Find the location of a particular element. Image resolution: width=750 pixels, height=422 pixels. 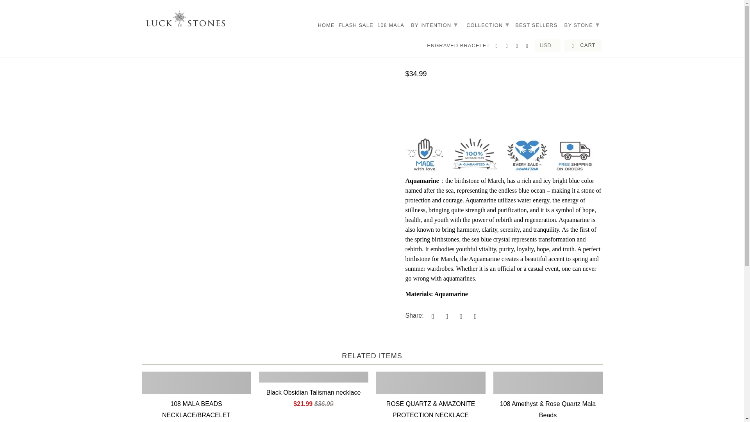

luck In Stones is located at coordinates (149, 13).